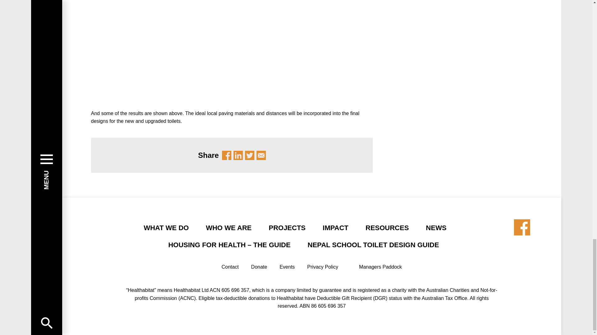 The image size is (597, 335). Describe the element at coordinates (160, 55) in the screenshot. I see `Slide2` at that location.